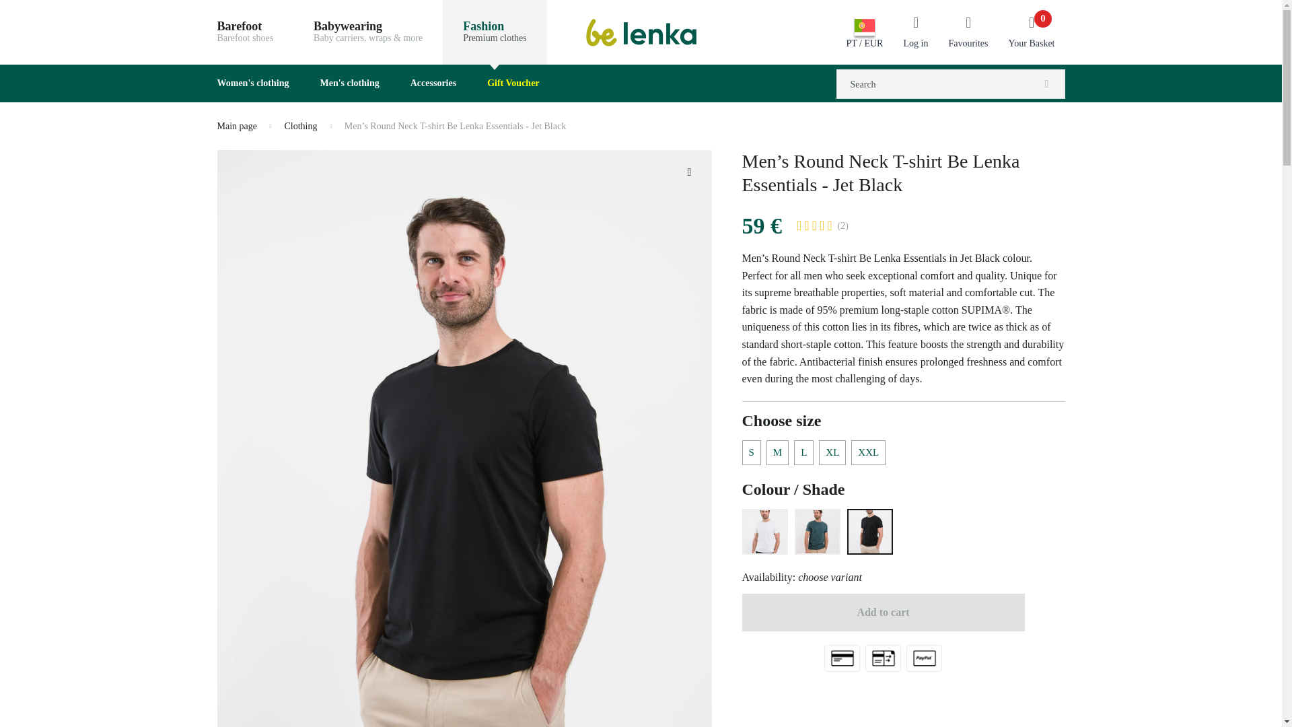  What do you see at coordinates (814, 225) in the screenshot?
I see `4` at bounding box center [814, 225].